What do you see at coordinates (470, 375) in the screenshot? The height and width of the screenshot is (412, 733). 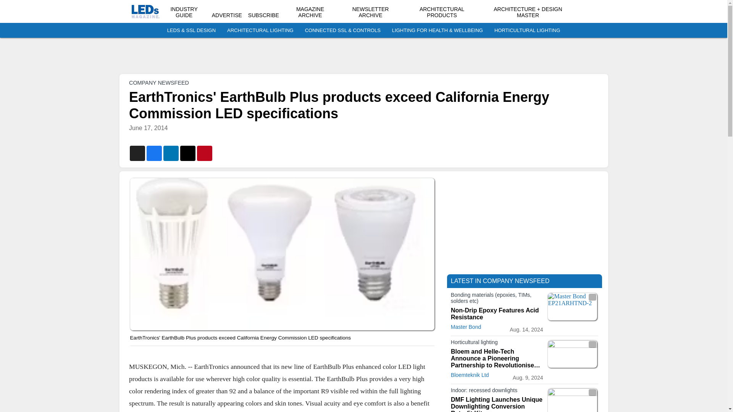 I see `Bloemteknik Ltd` at bounding box center [470, 375].